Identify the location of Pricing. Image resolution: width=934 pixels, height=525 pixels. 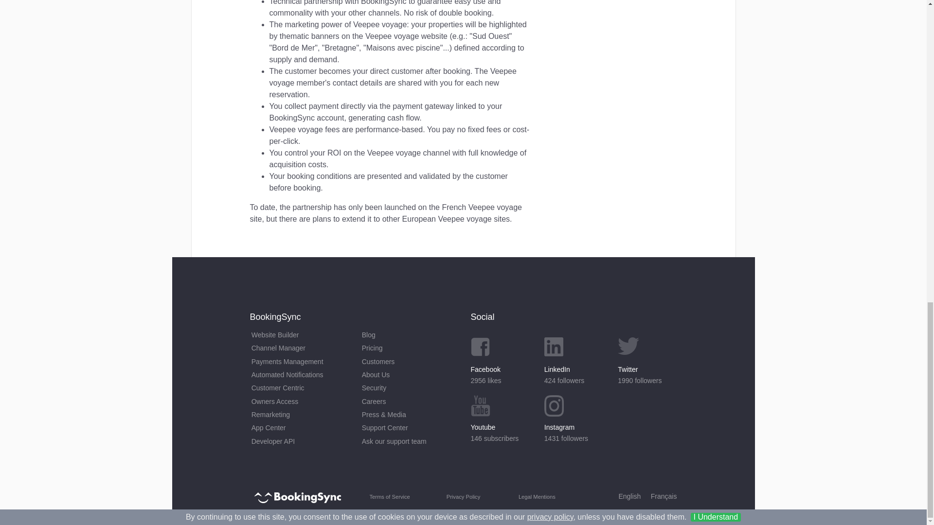
(629, 496).